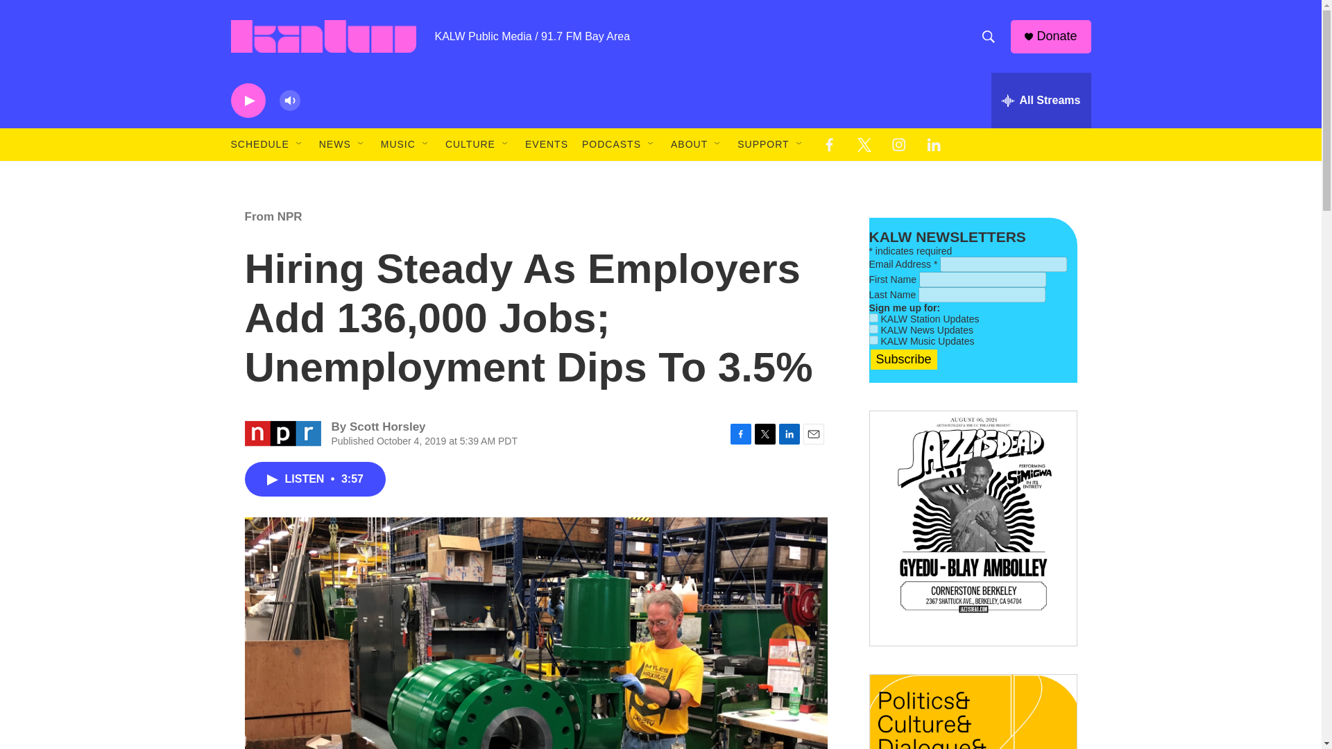 The image size is (1332, 749). What do you see at coordinates (873, 329) in the screenshot?
I see `1` at bounding box center [873, 329].